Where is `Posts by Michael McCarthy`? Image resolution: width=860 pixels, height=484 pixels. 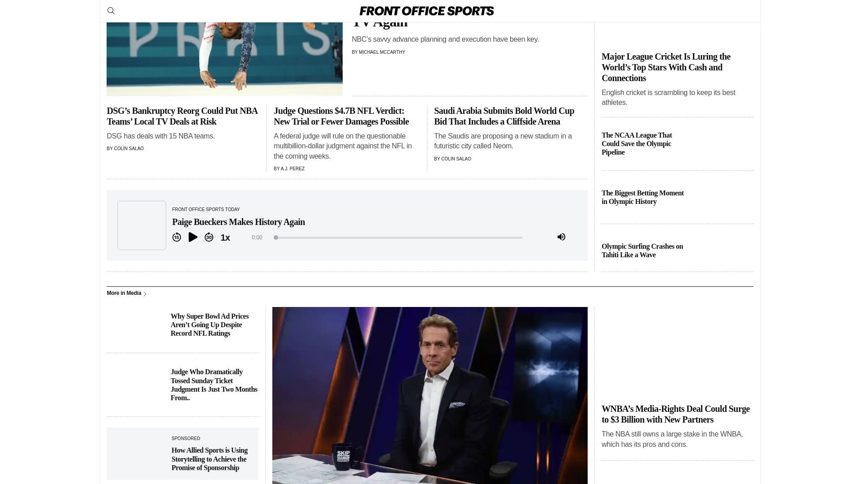 Posts by Michael McCarthy is located at coordinates (382, 52).